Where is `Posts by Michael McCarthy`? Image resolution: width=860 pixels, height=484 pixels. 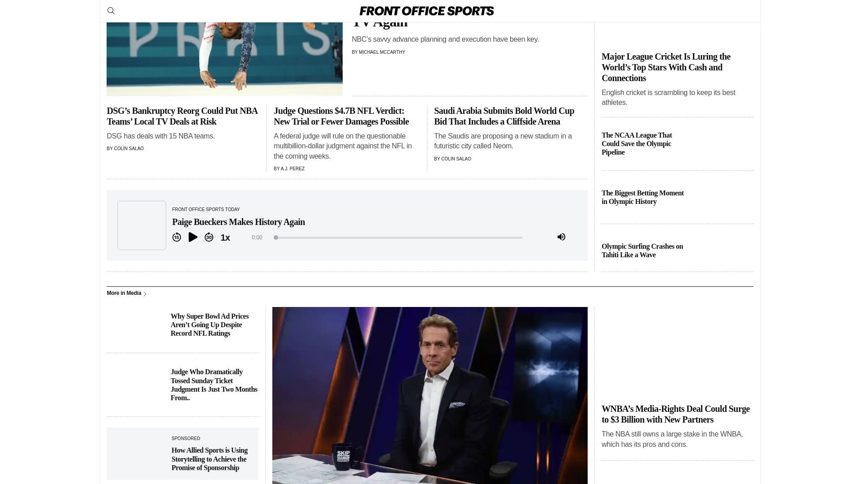 Posts by Michael McCarthy is located at coordinates (382, 52).